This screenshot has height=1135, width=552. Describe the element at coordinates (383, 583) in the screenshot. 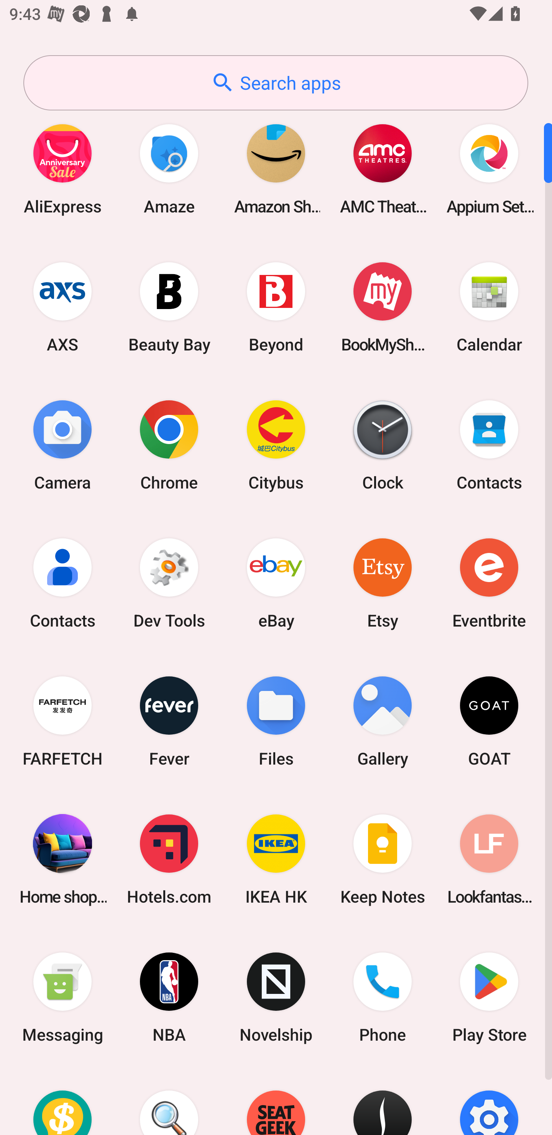

I see `Etsy` at that location.